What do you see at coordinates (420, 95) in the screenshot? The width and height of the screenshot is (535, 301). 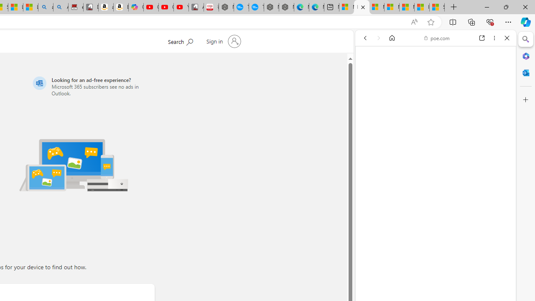 I see `Search Filter, VIDEOS` at bounding box center [420, 95].